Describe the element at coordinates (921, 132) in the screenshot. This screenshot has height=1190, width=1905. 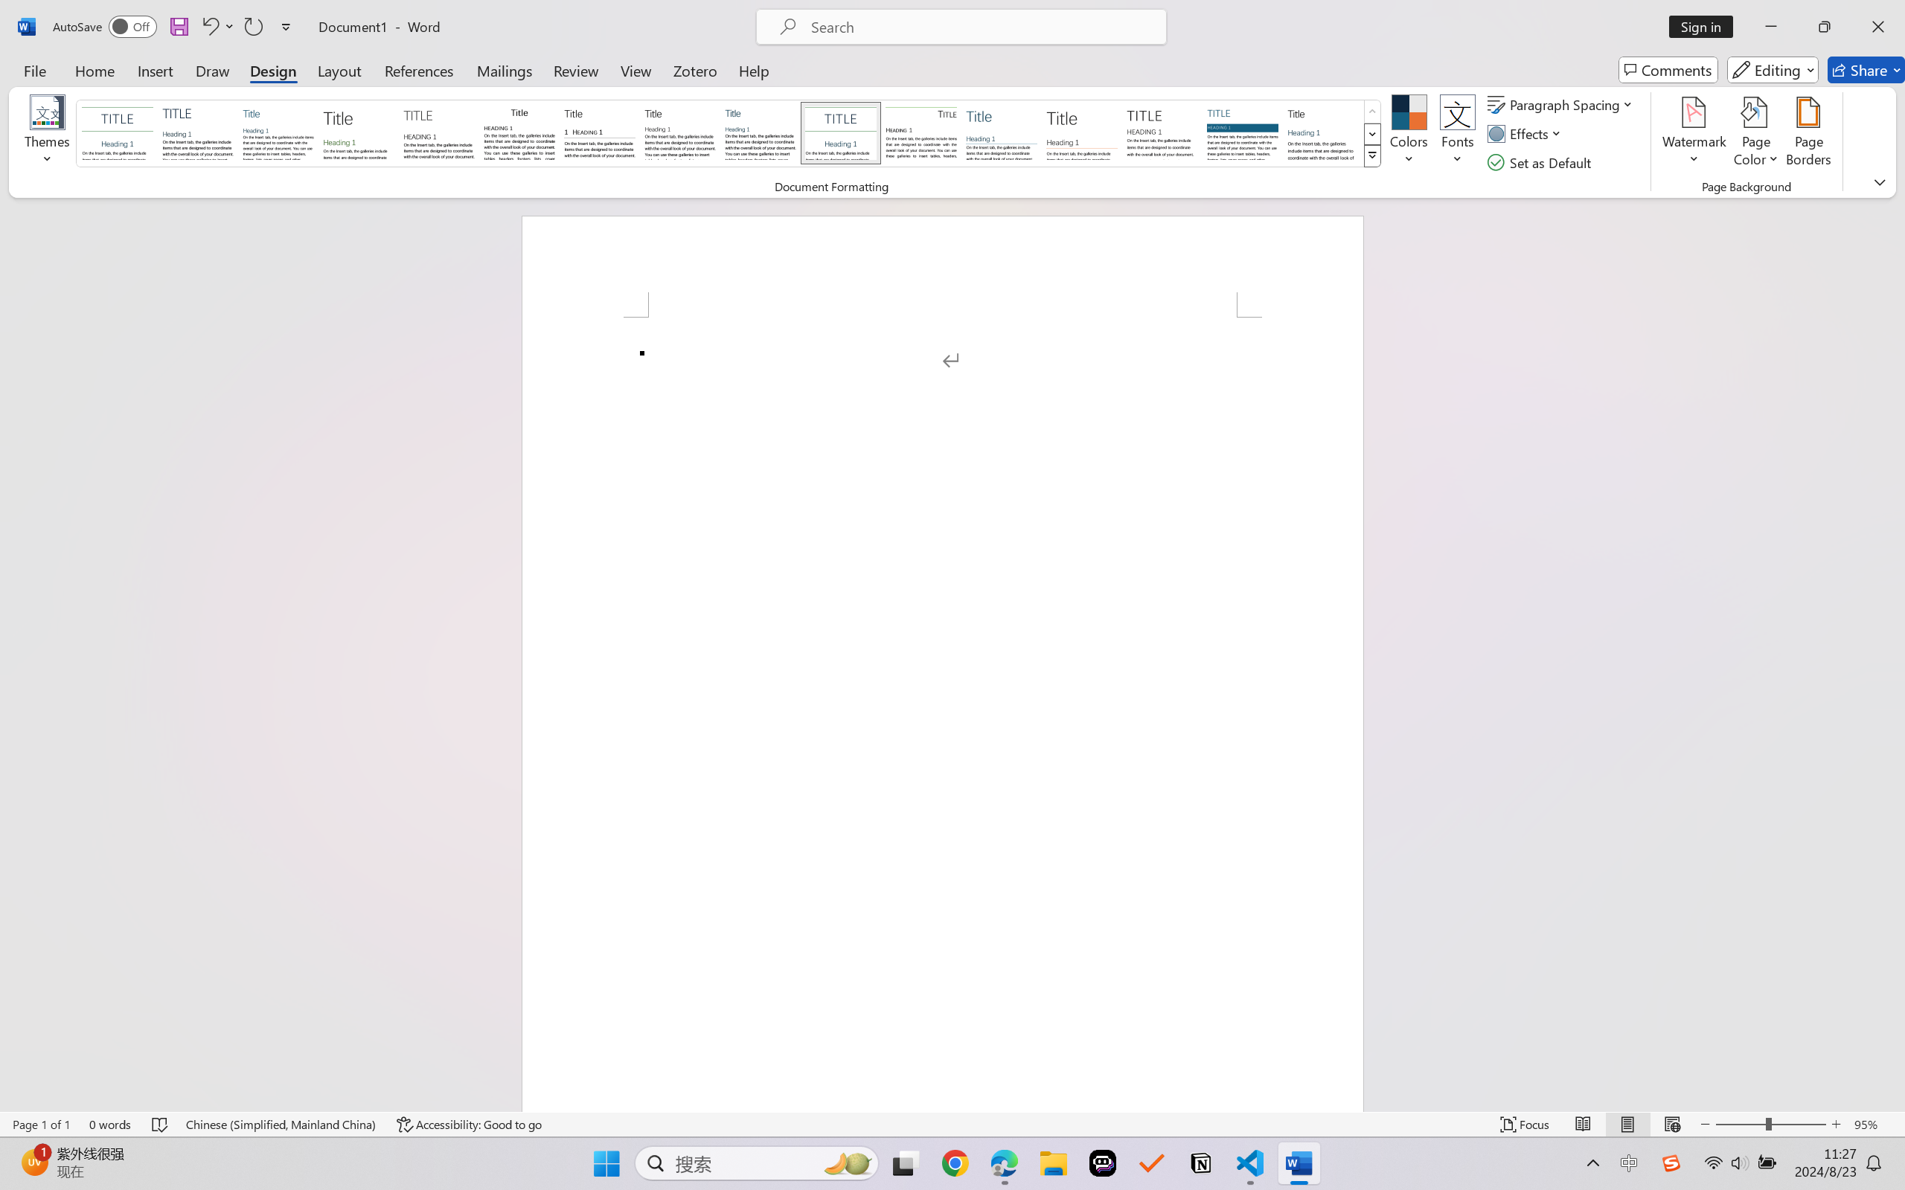
I see `Lines (Distinctive)` at that location.